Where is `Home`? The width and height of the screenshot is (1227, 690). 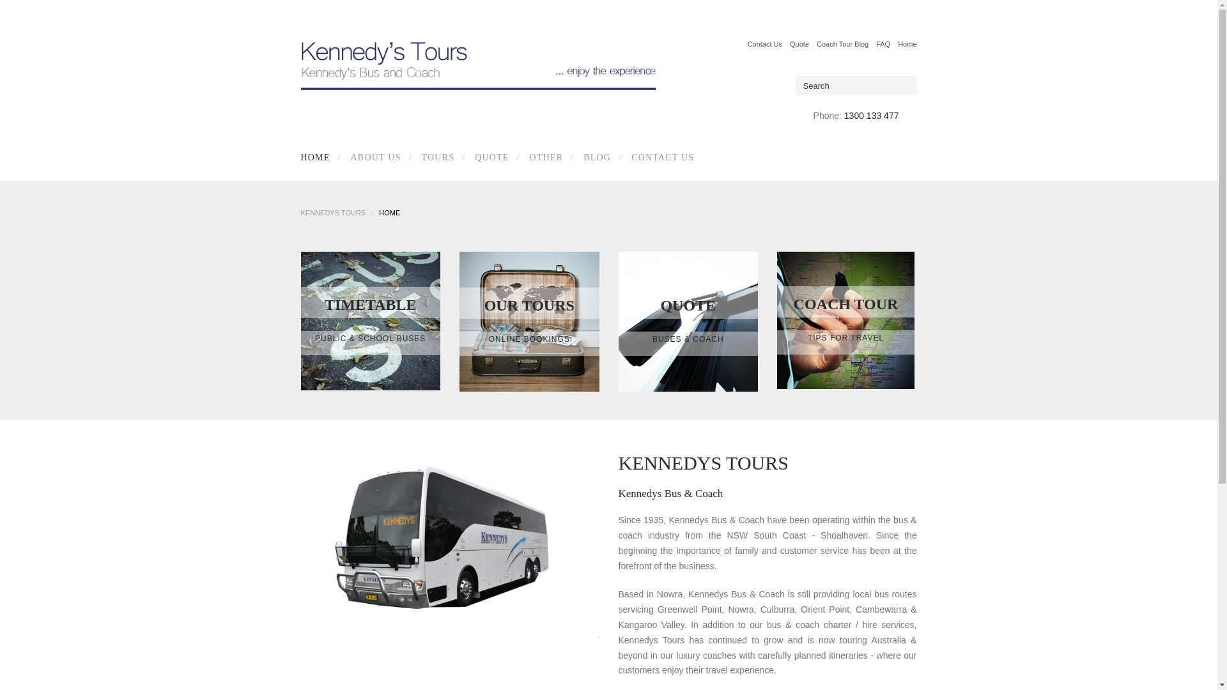
Home is located at coordinates (907, 44).